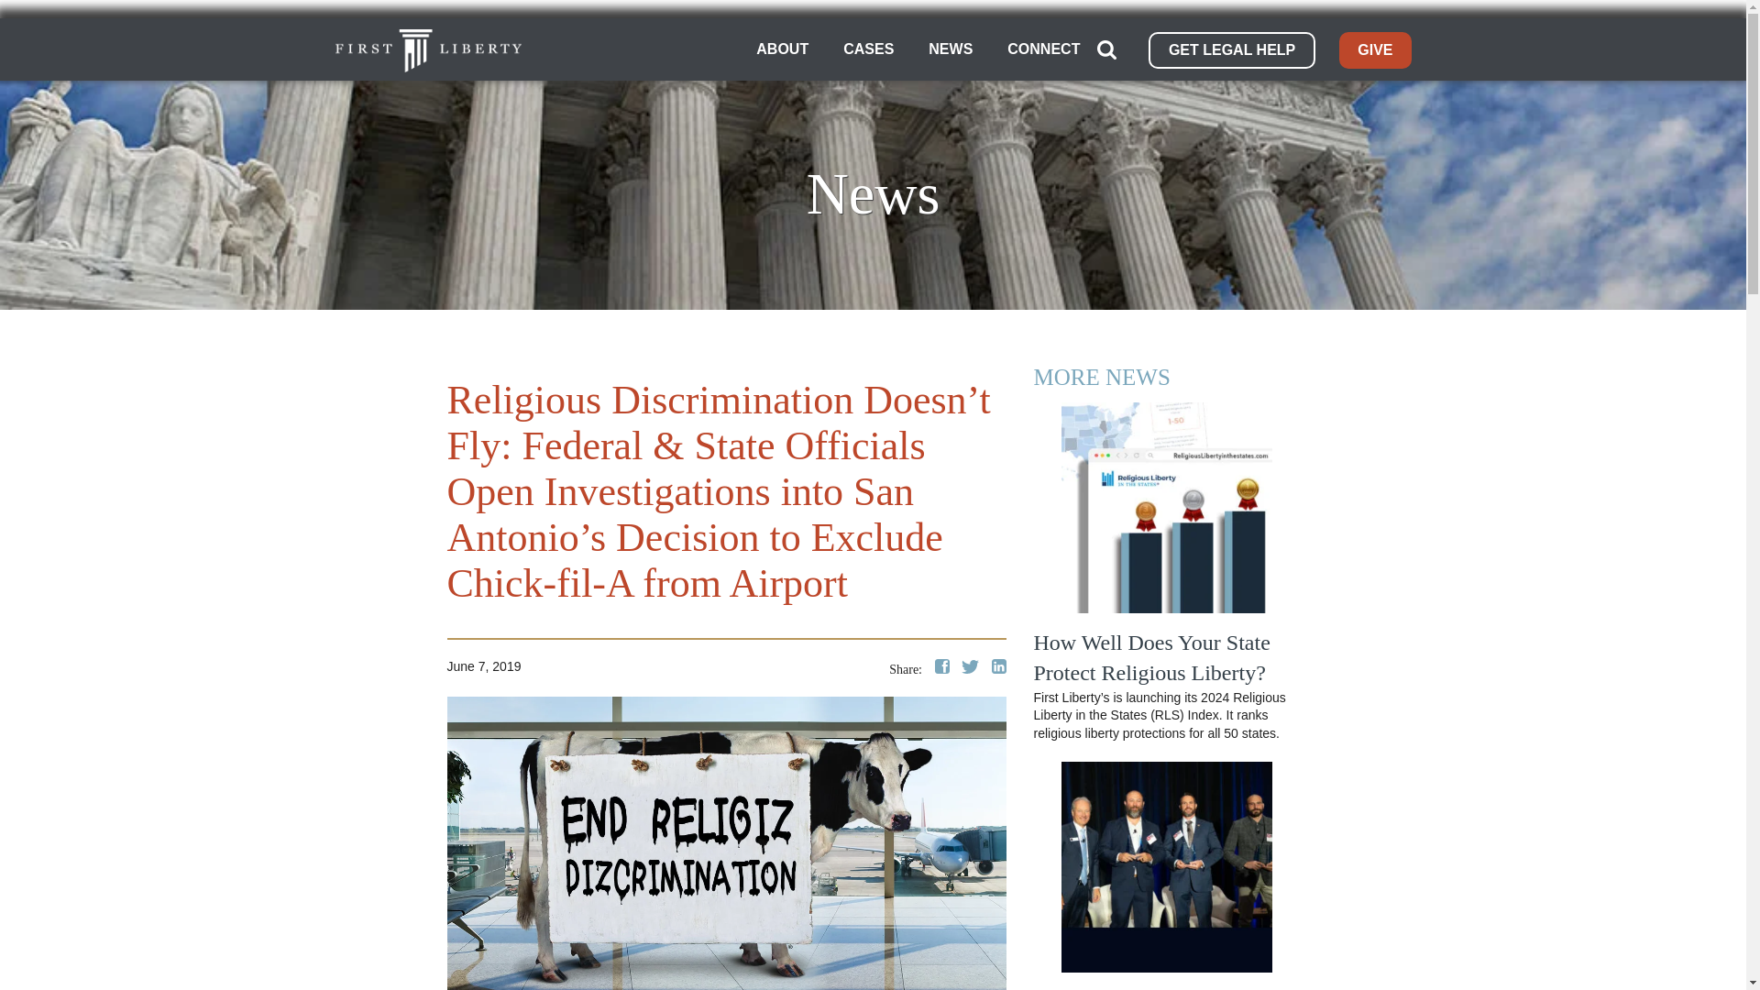 The width and height of the screenshot is (1760, 990). What do you see at coordinates (950, 49) in the screenshot?
I see `NEWS` at bounding box center [950, 49].